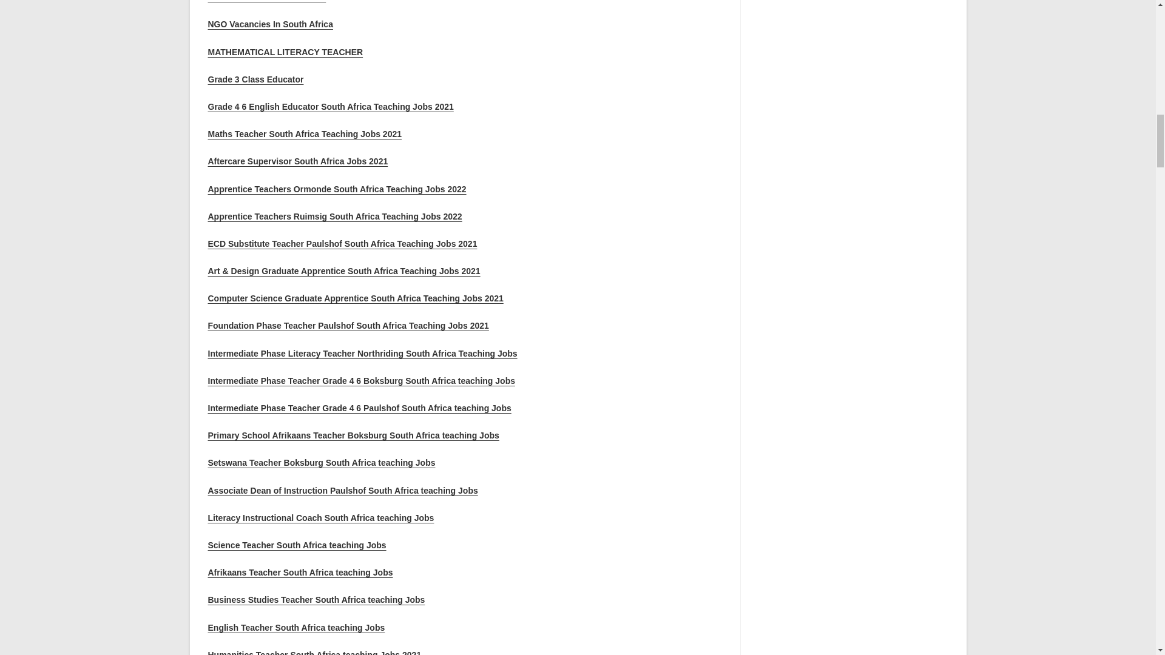 This screenshot has height=655, width=1165. Describe the element at coordinates (305, 133) in the screenshot. I see `Maths Teacher South Africa Teaching Jobs 2021` at that location.